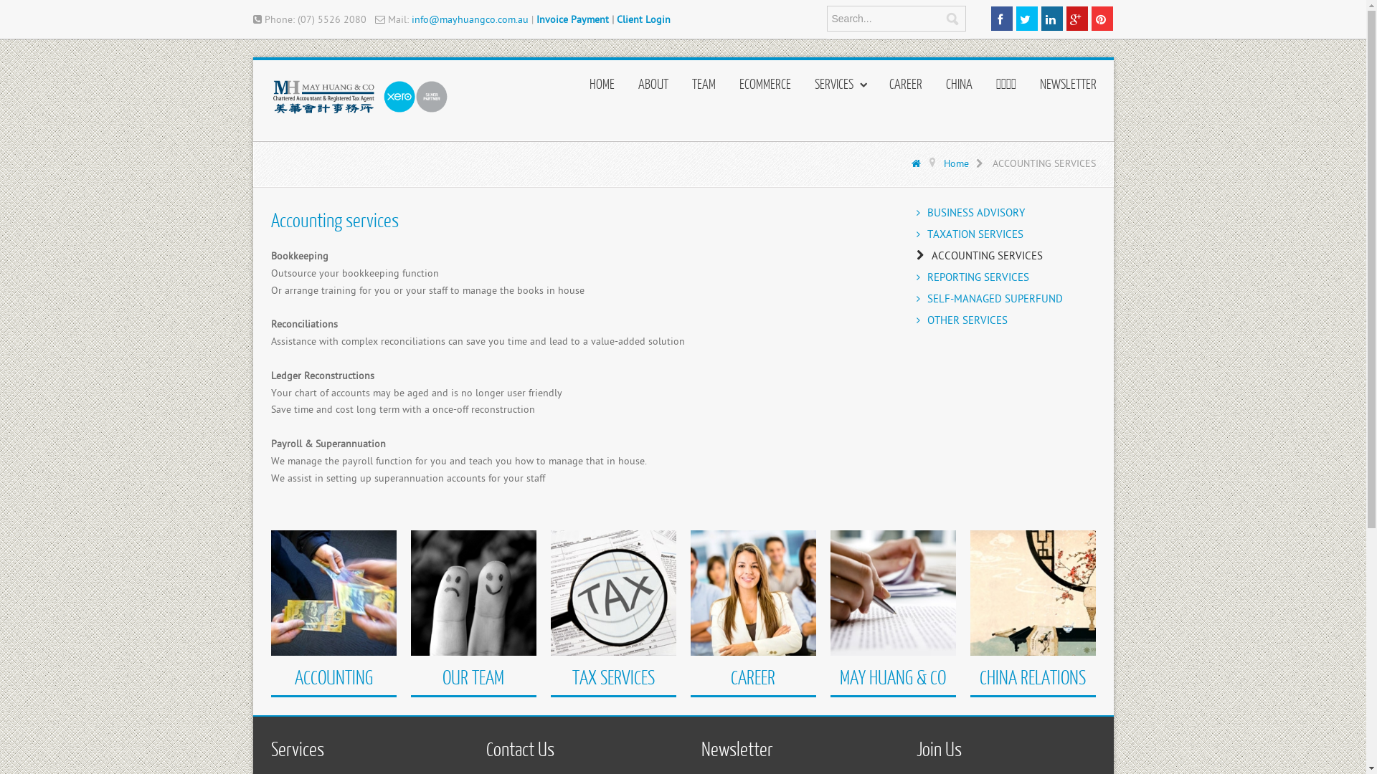 The image size is (1377, 774). Describe the element at coordinates (1069, 87) in the screenshot. I see `NEWSLETTER` at that location.